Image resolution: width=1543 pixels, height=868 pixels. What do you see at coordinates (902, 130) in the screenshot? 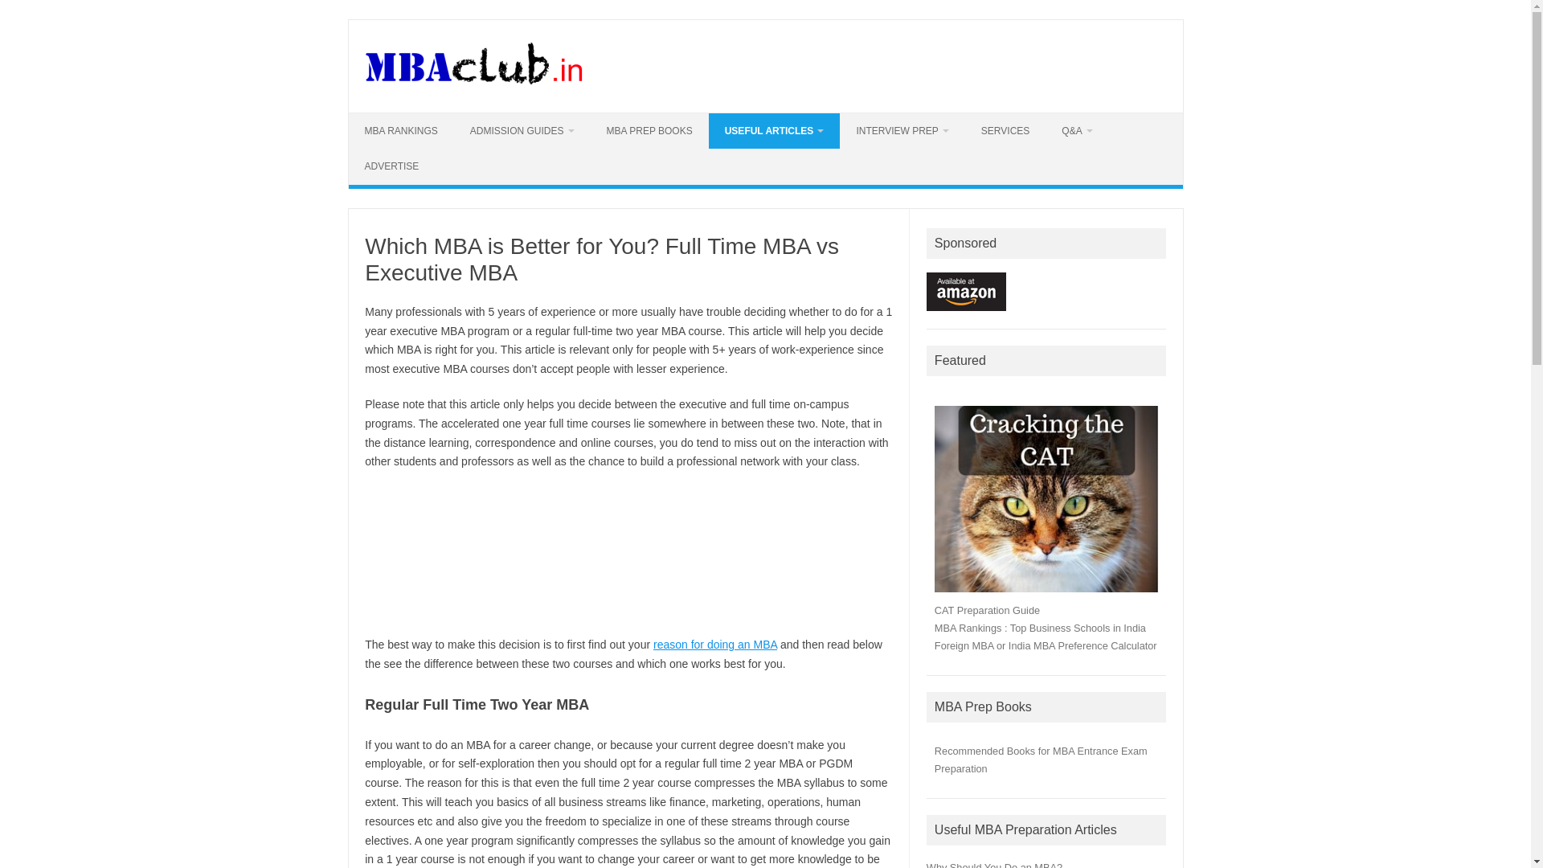
I see `MBA Interview Preparation` at bounding box center [902, 130].